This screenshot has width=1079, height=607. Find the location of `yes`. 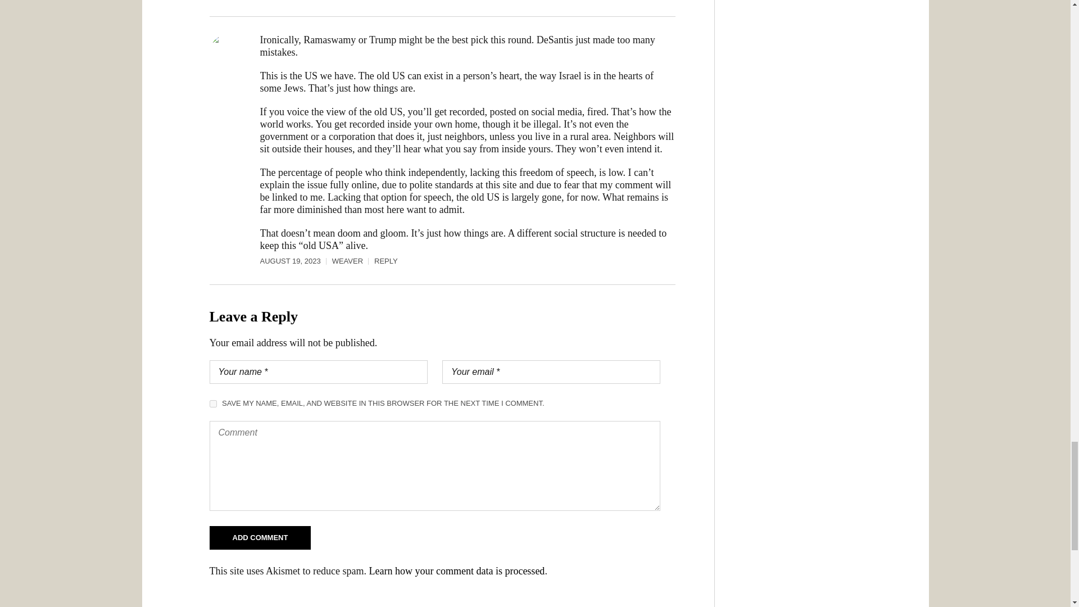

yes is located at coordinates (212, 404).